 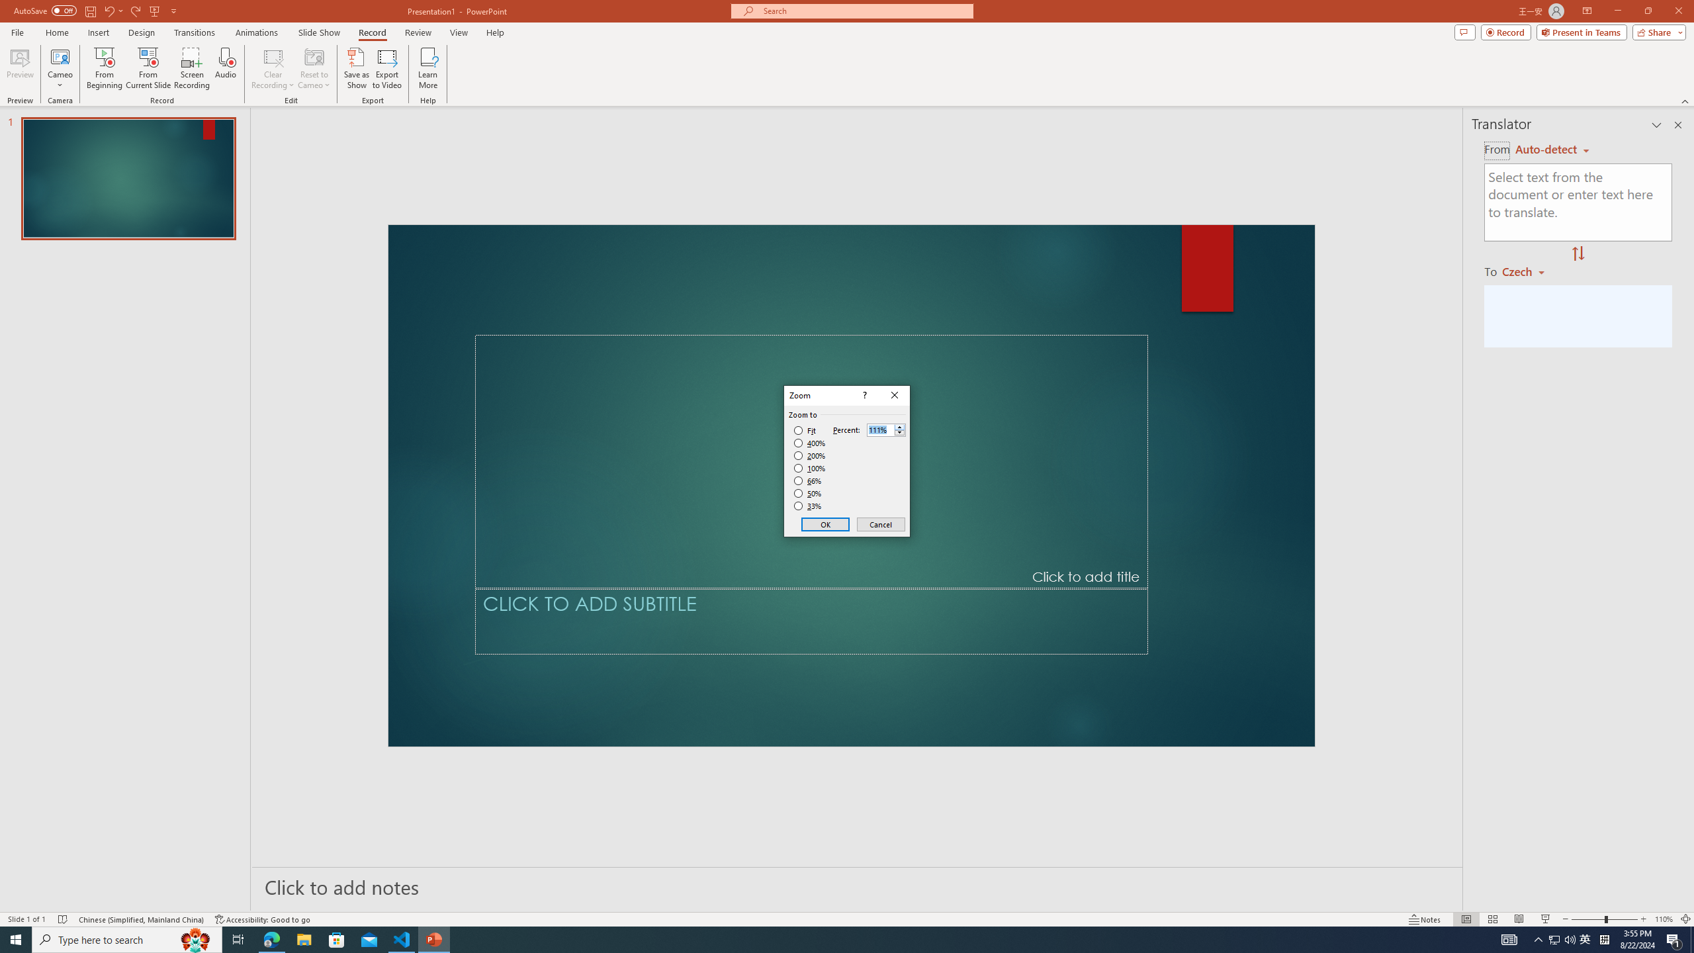 What do you see at coordinates (613, 124) in the screenshot?
I see `More Options` at bounding box center [613, 124].